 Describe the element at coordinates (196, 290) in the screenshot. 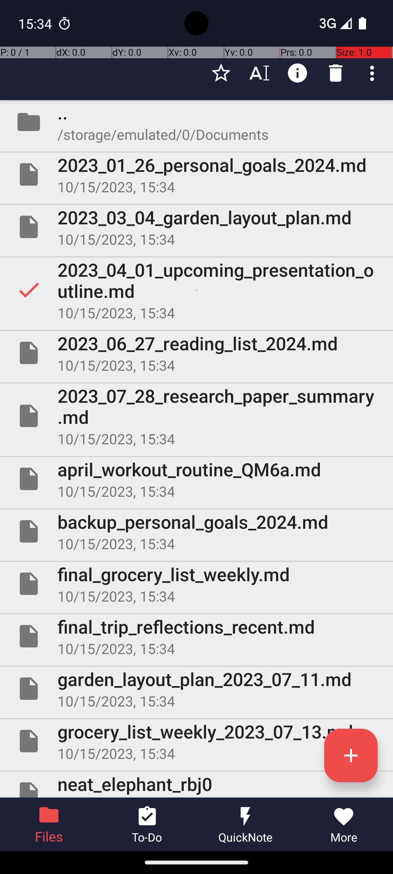

I see `Selected 2023_04_01_upcoming_presentation_outline.md ` at that location.